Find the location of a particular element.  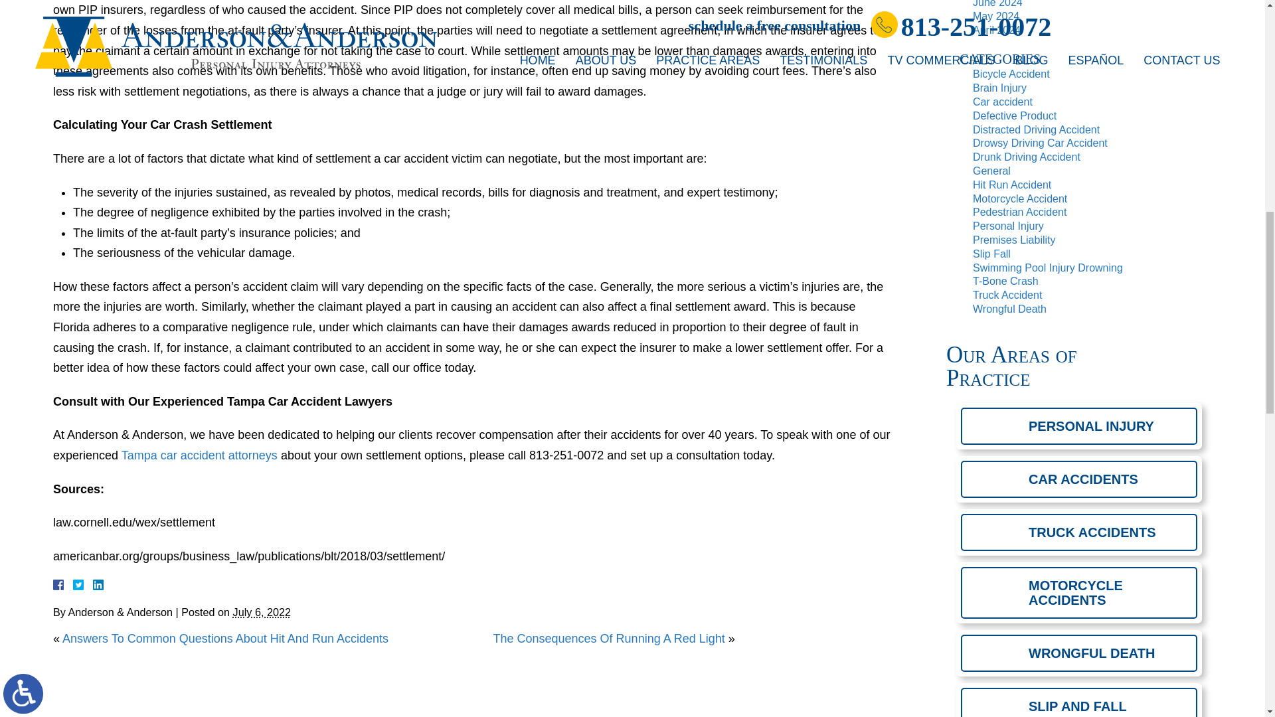

Facebook is located at coordinates (74, 584).